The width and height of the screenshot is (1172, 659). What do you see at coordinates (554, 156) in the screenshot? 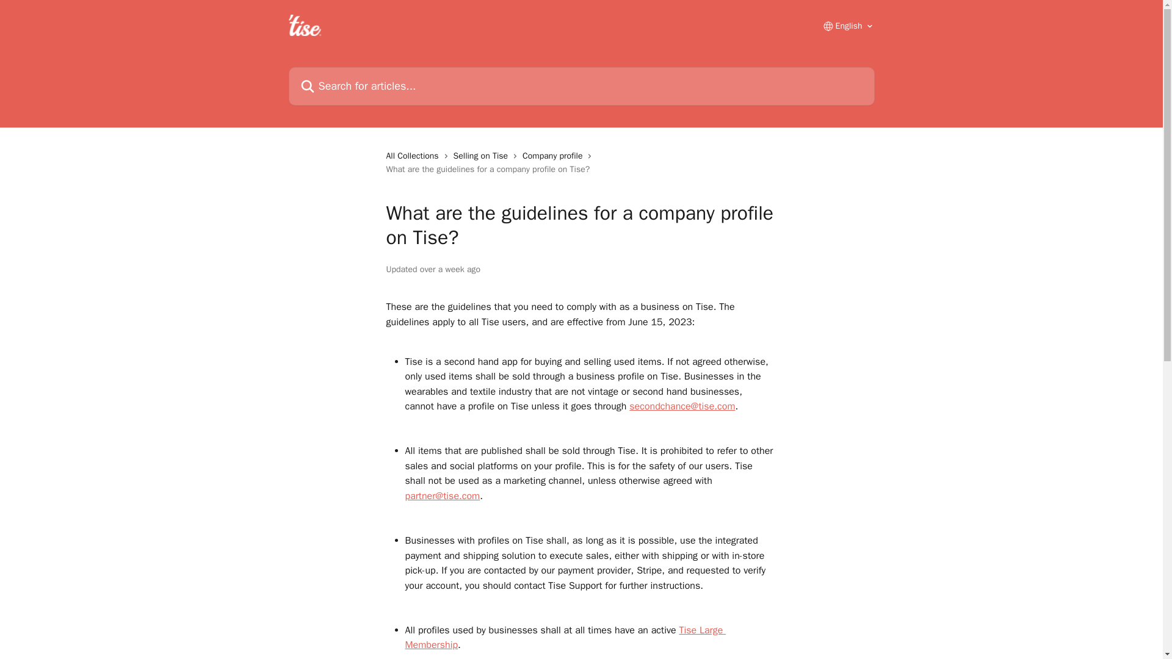
I see `Company profile` at bounding box center [554, 156].